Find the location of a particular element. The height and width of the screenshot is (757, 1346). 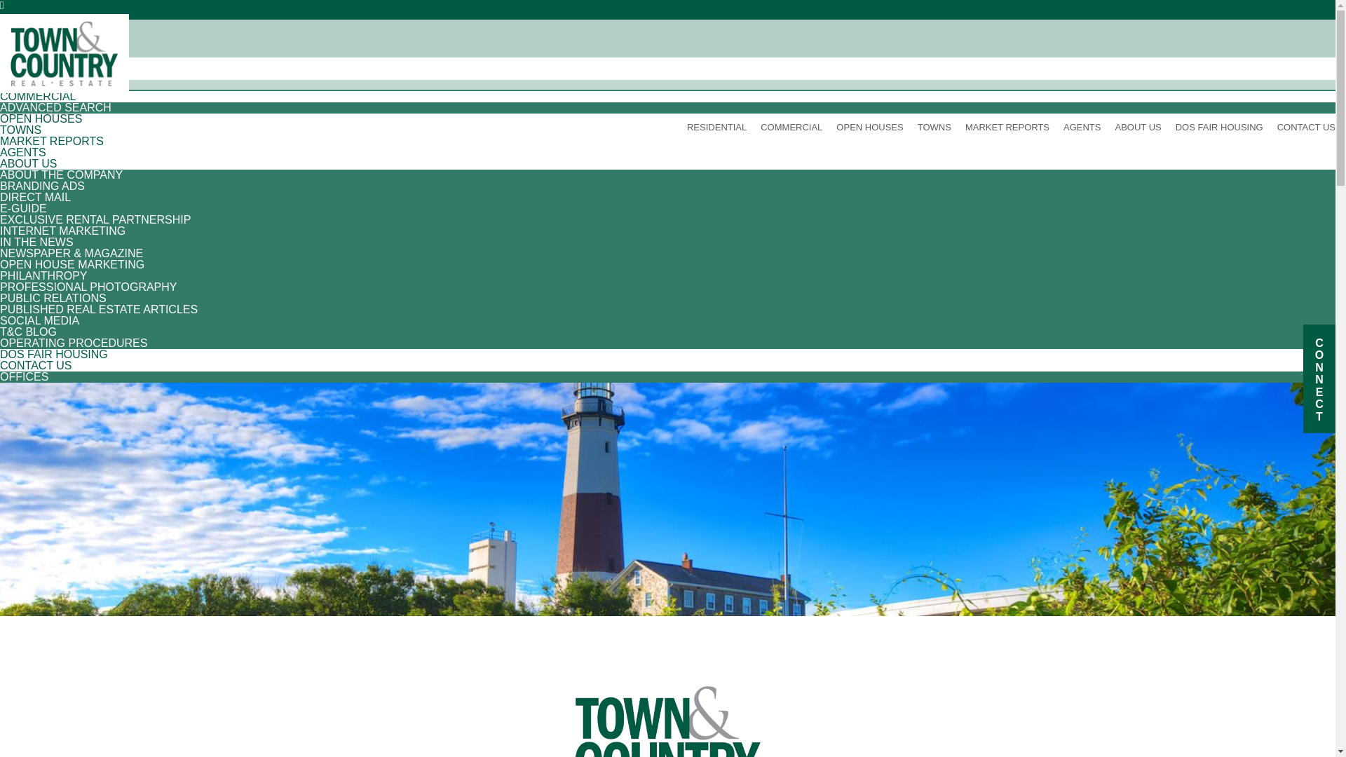

ADVANCED SEARCH is located at coordinates (56, 107).